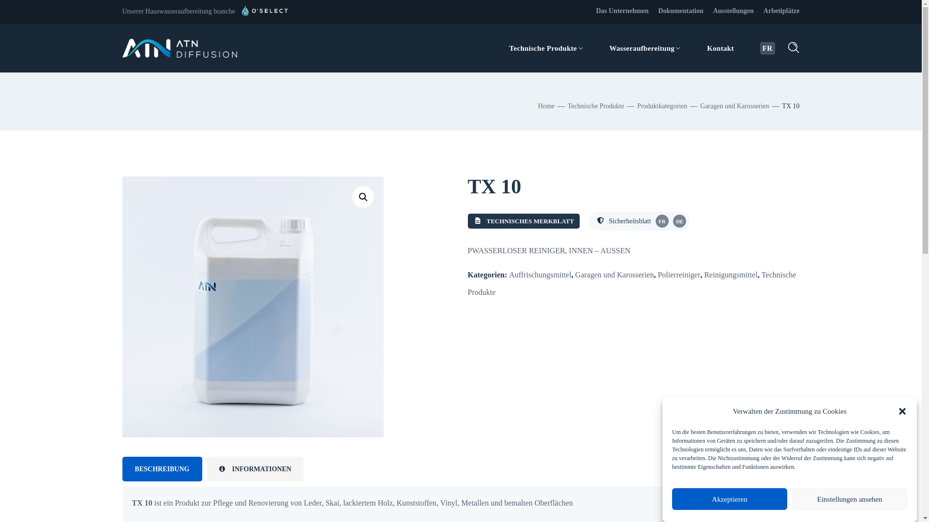 The image size is (929, 522). Describe the element at coordinates (622, 11) in the screenshot. I see `Das Unternehmen` at that location.